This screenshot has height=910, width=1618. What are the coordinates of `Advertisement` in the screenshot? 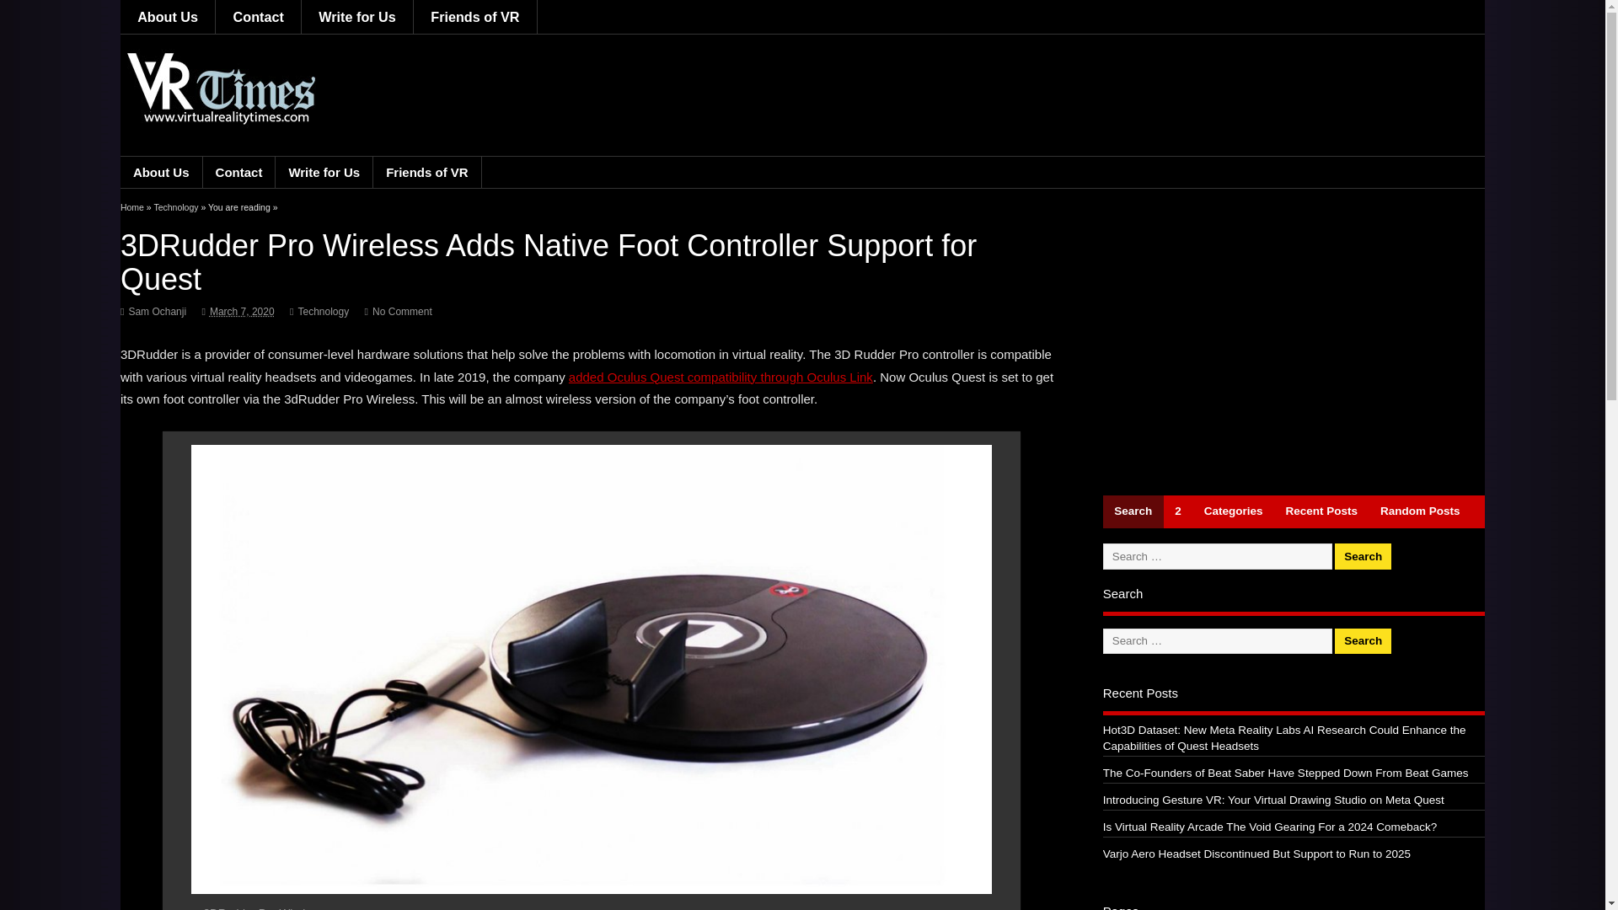 It's located at (1293, 347).